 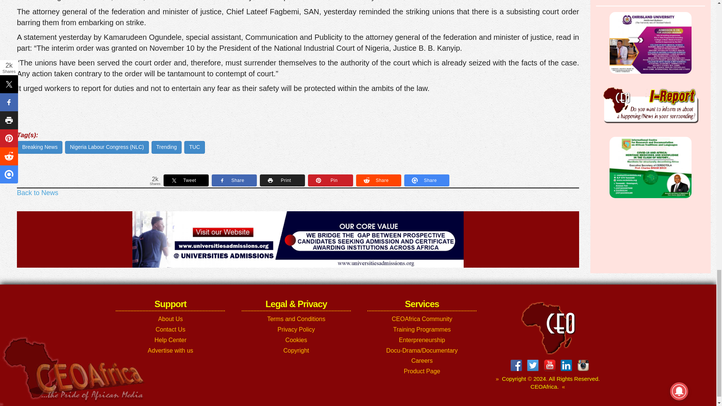 What do you see at coordinates (40, 147) in the screenshot?
I see `Breaking News` at bounding box center [40, 147].